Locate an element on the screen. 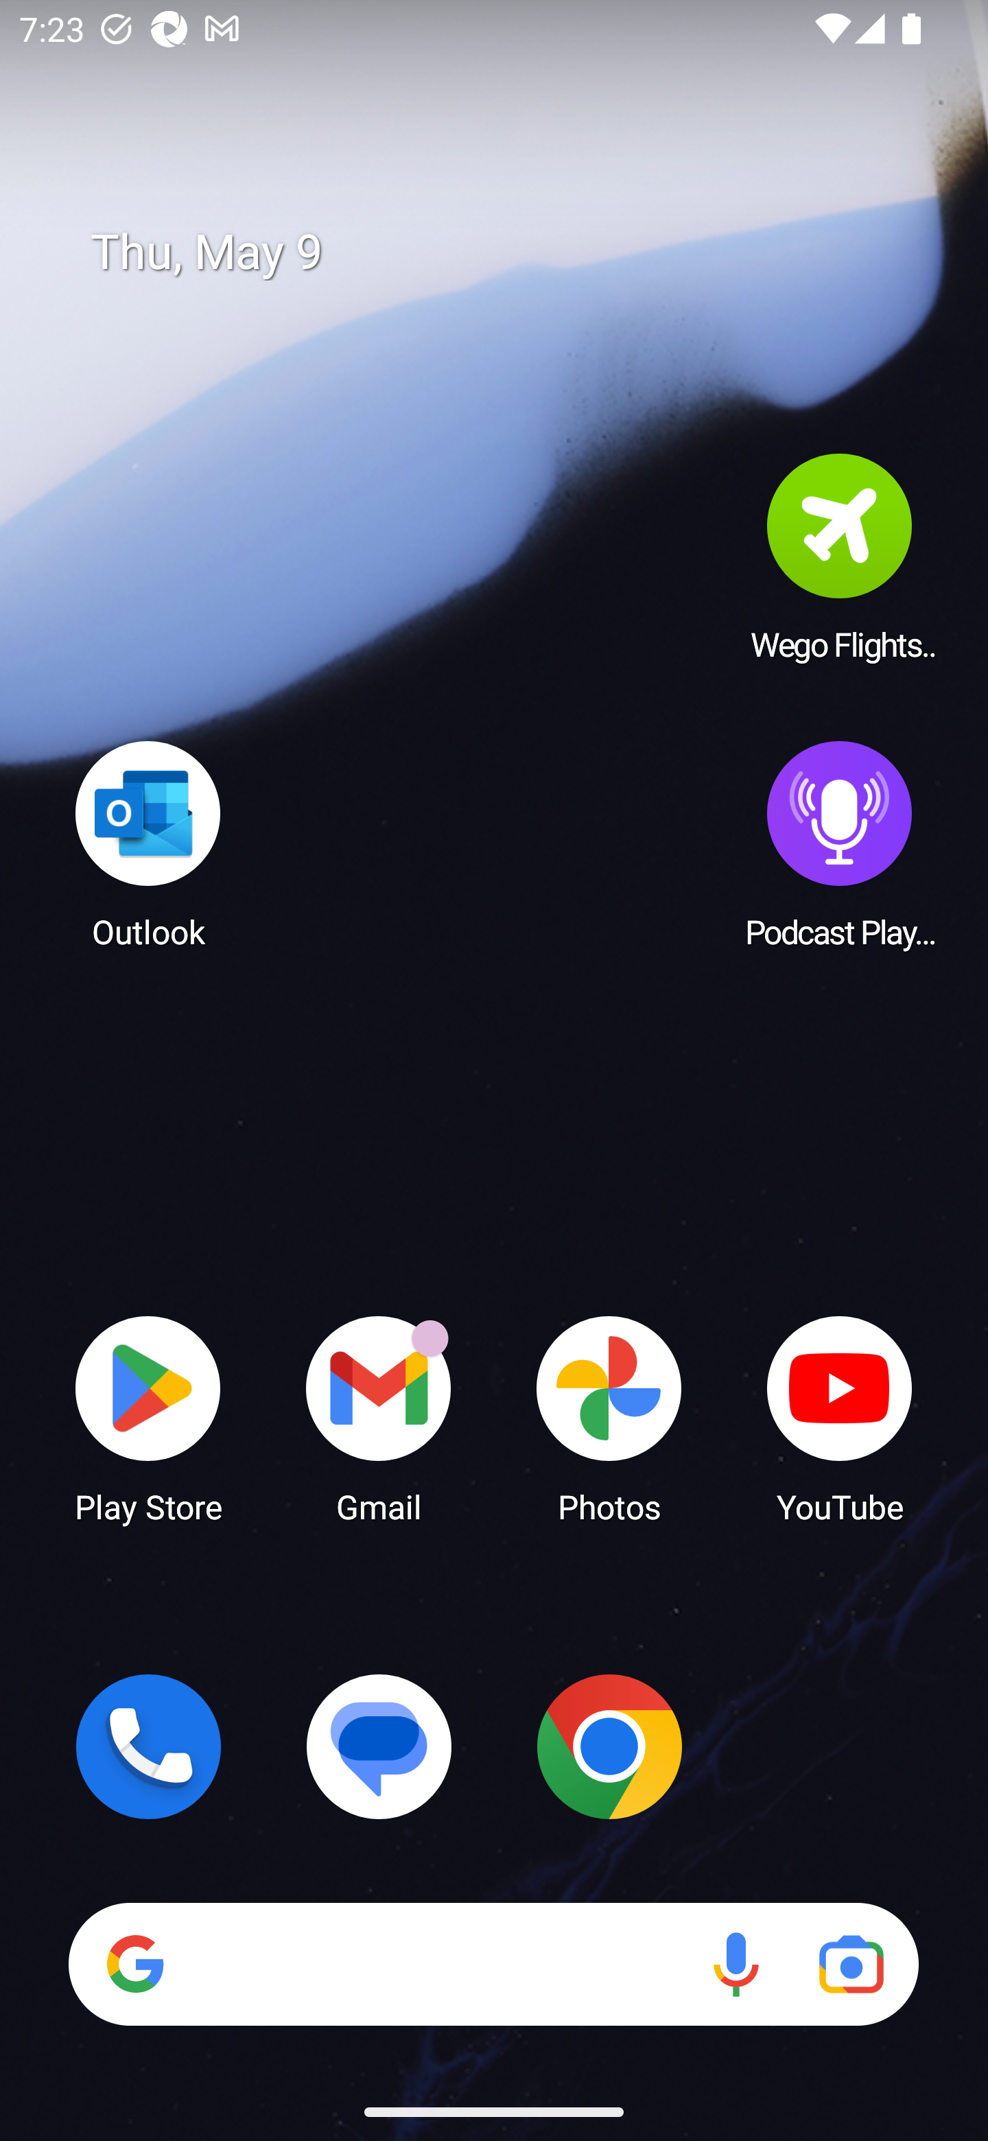  Outlook is located at coordinates (148, 843).